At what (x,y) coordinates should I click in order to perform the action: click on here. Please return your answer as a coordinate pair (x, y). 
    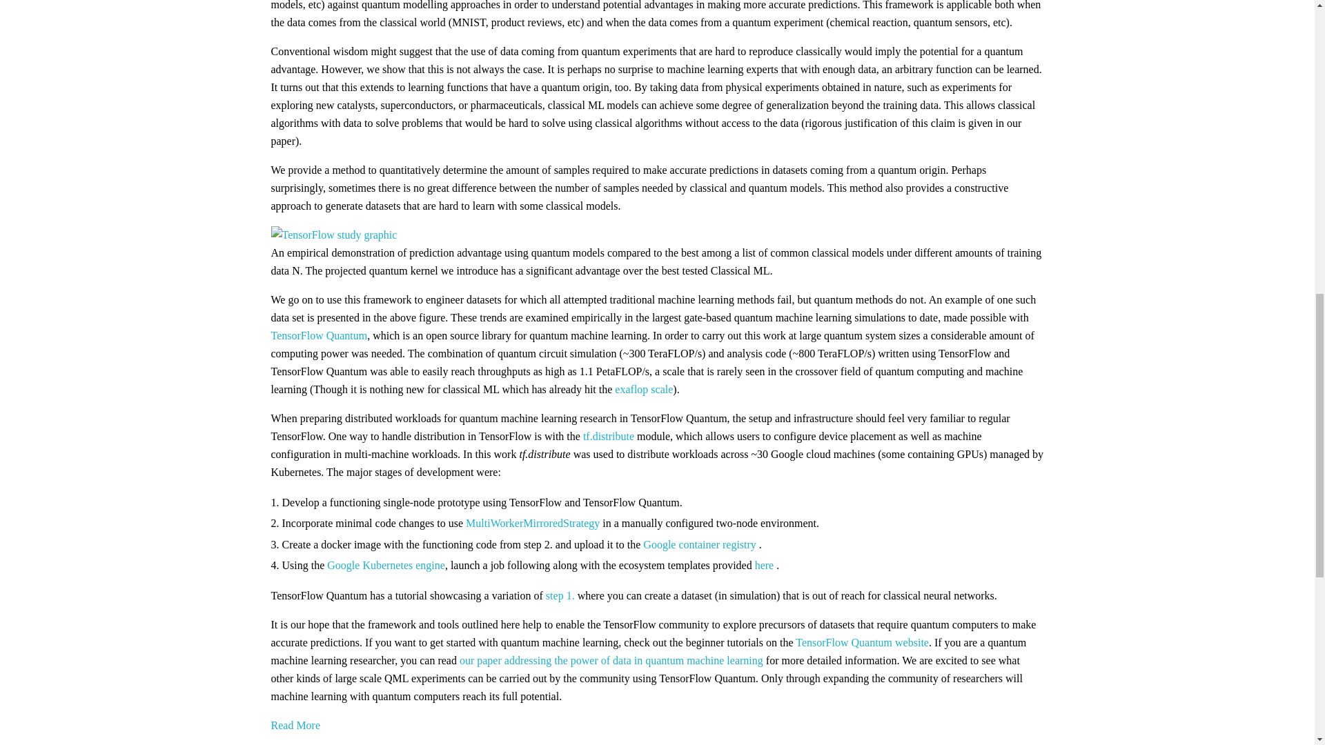
    Looking at the image, I should click on (765, 566).